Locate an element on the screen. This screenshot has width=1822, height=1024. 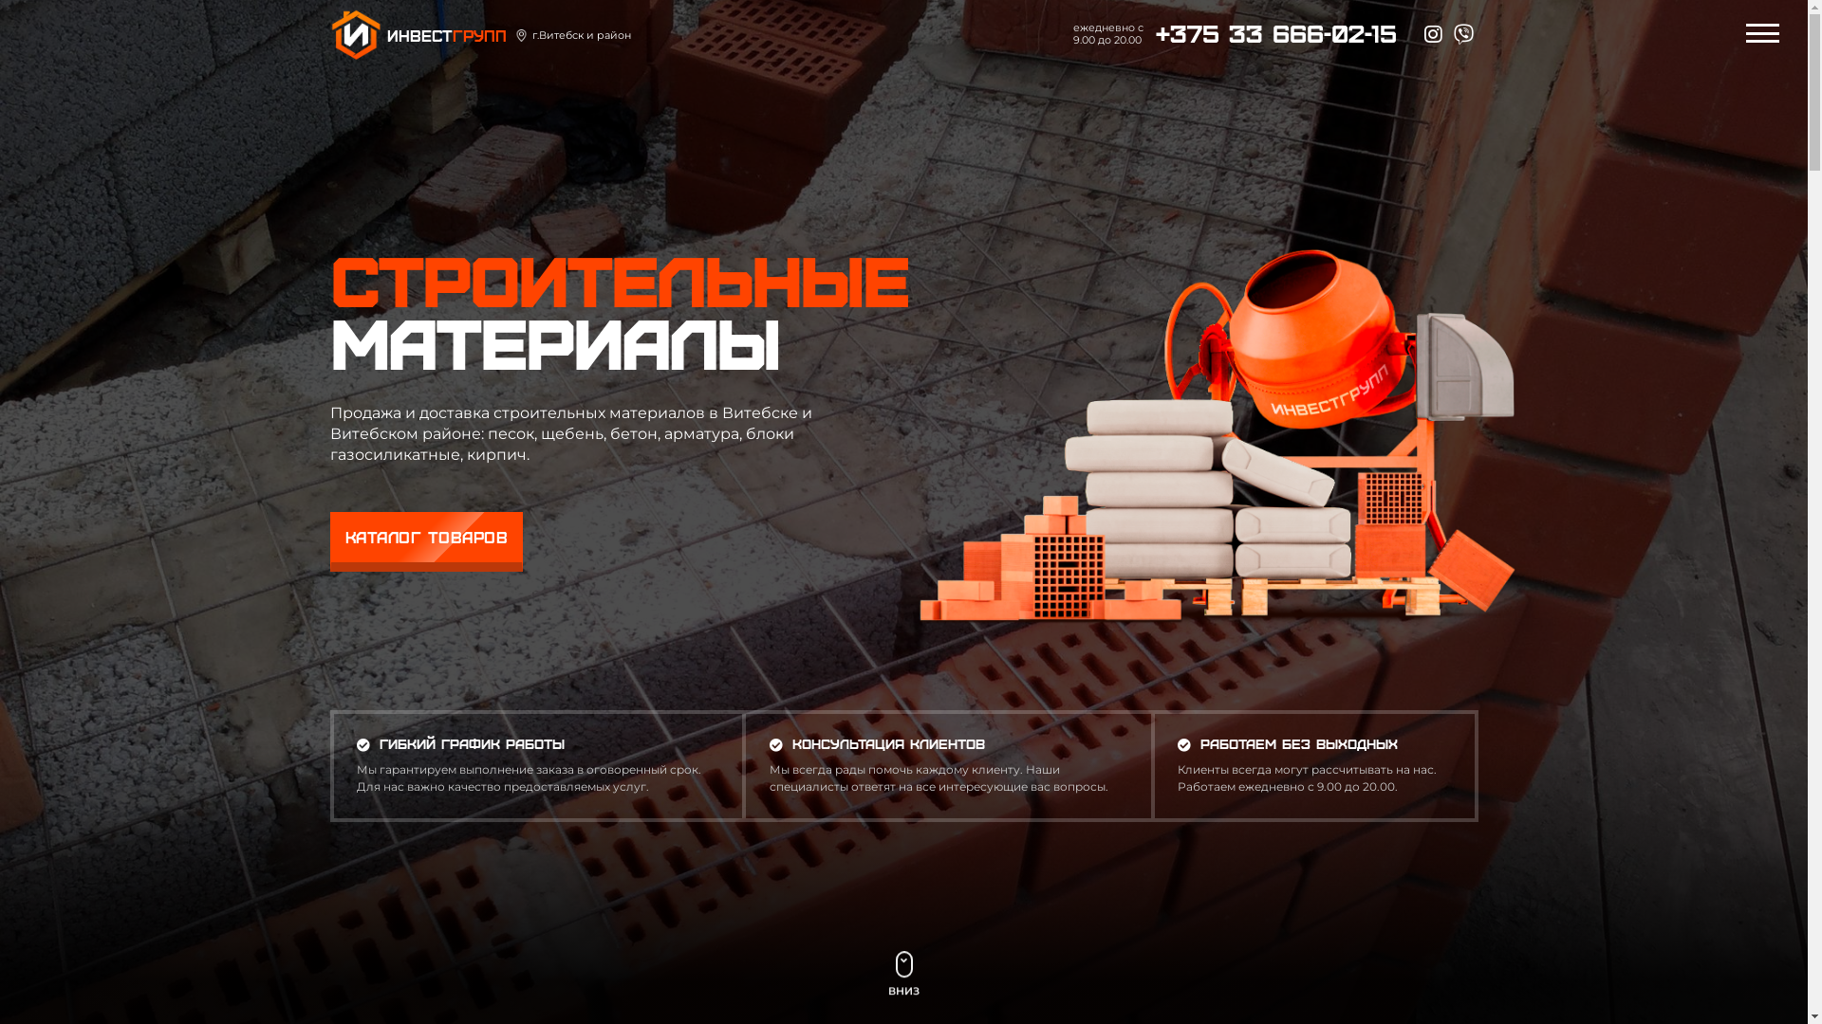
+375 33 666-02-15 is located at coordinates (1276, 33).